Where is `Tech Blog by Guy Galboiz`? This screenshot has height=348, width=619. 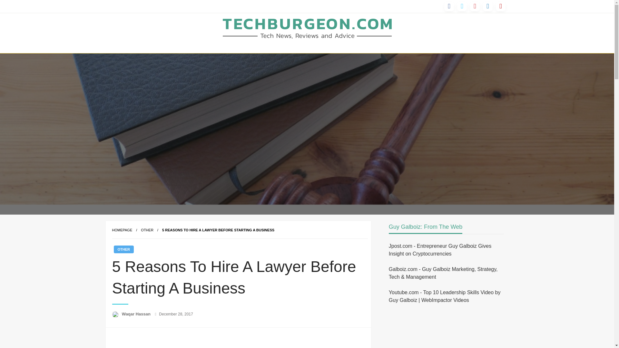
Tech Blog by Guy Galboiz is located at coordinates (295, 52).